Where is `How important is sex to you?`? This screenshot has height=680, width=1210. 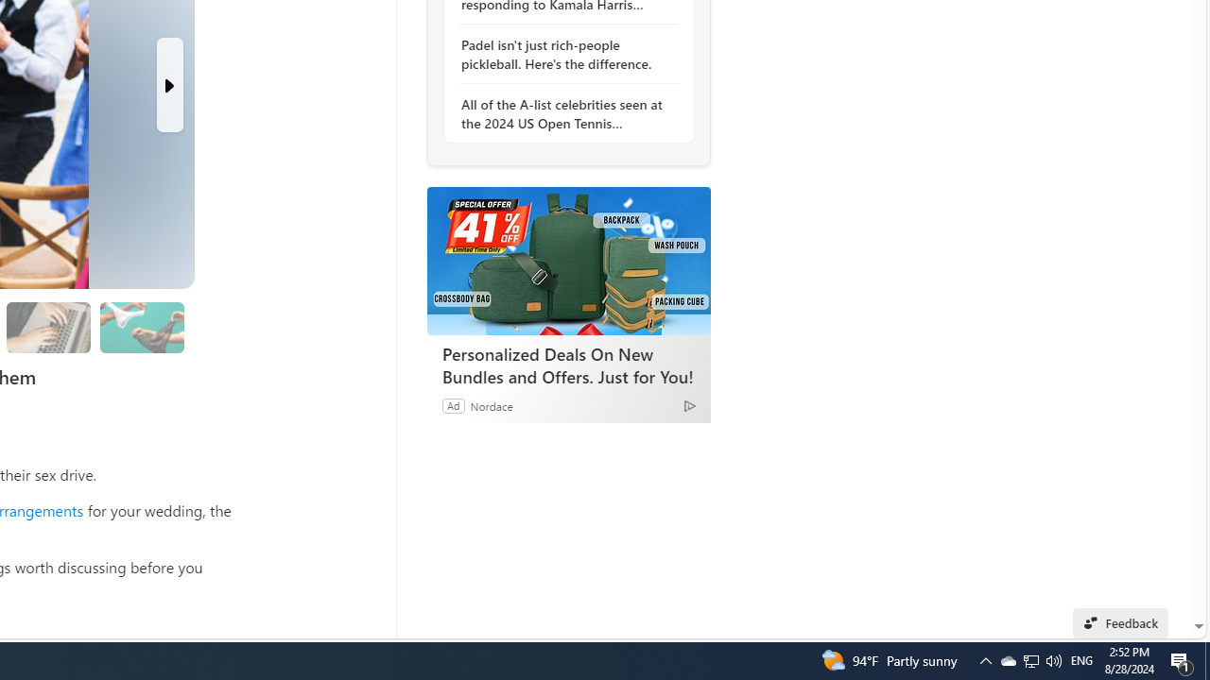 How important is sex to you? is located at coordinates (141, 327).